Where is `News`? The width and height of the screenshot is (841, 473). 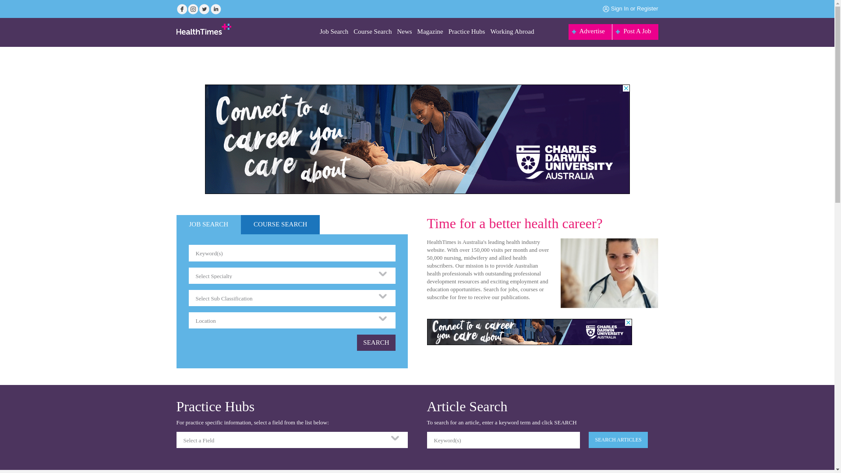
News is located at coordinates (404, 32).